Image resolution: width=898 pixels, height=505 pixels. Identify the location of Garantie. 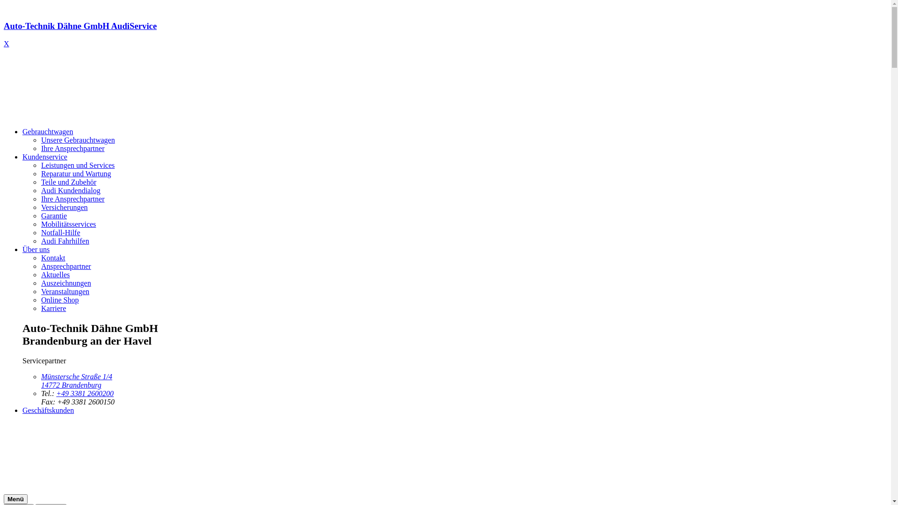
(54, 216).